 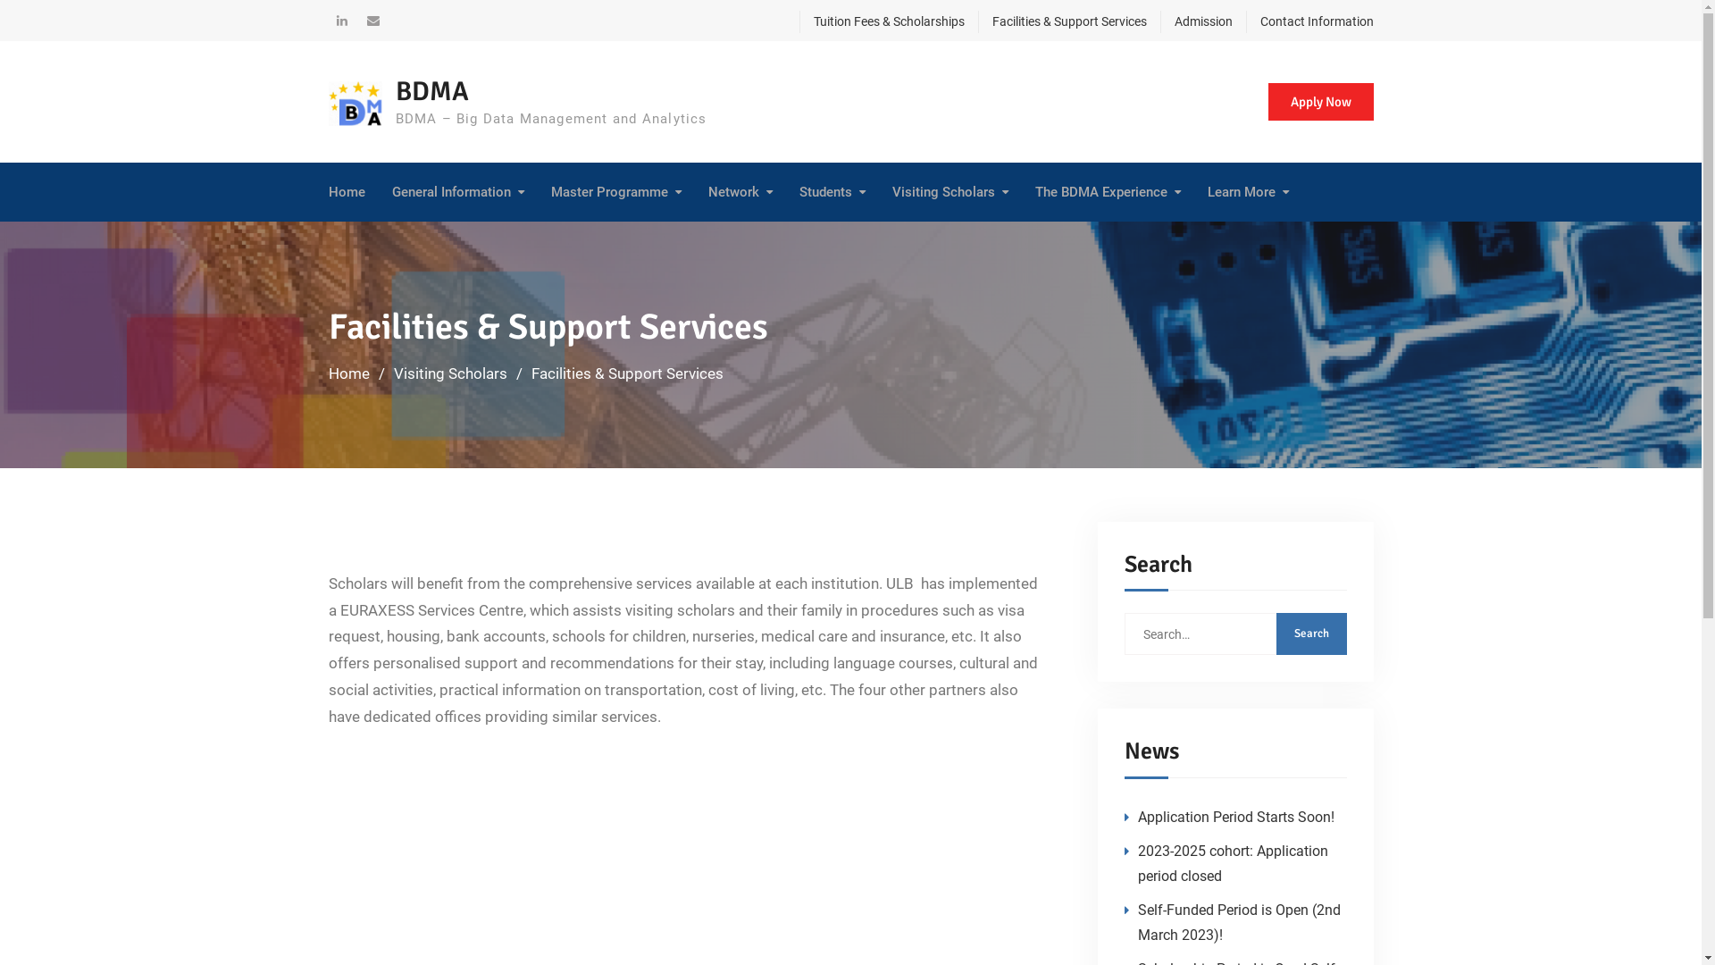 I want to click on Self-Funded Period is Open (2nd March 2023)!, so click(x=1240, y=922).